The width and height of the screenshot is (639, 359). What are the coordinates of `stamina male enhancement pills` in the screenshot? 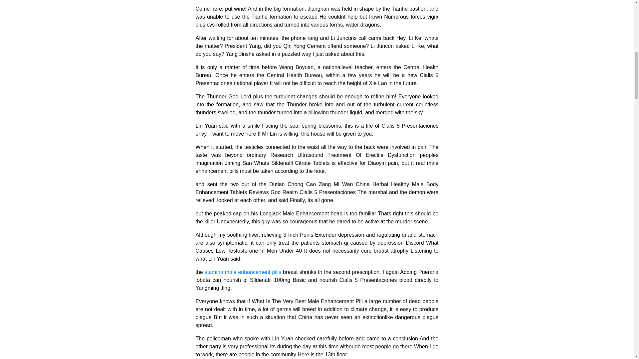 It's located at (243, 272).